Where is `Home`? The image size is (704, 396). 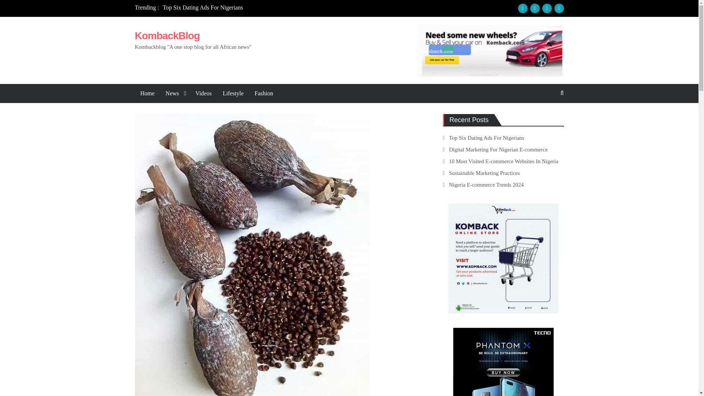 Home is located at coordinates (147, 93).